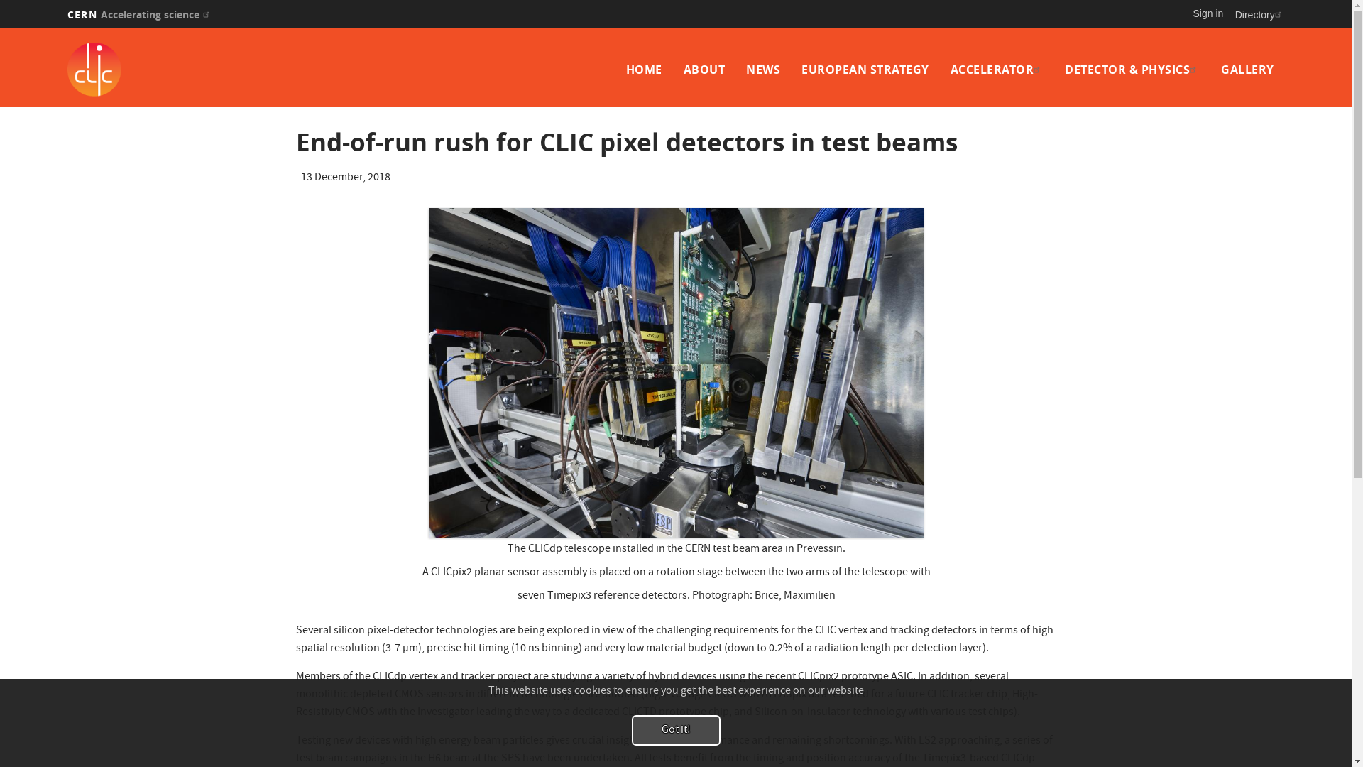 Image resolution: width=1363 pixels, height=767 pixels. I want to click on Got it!, so click(676, 730).